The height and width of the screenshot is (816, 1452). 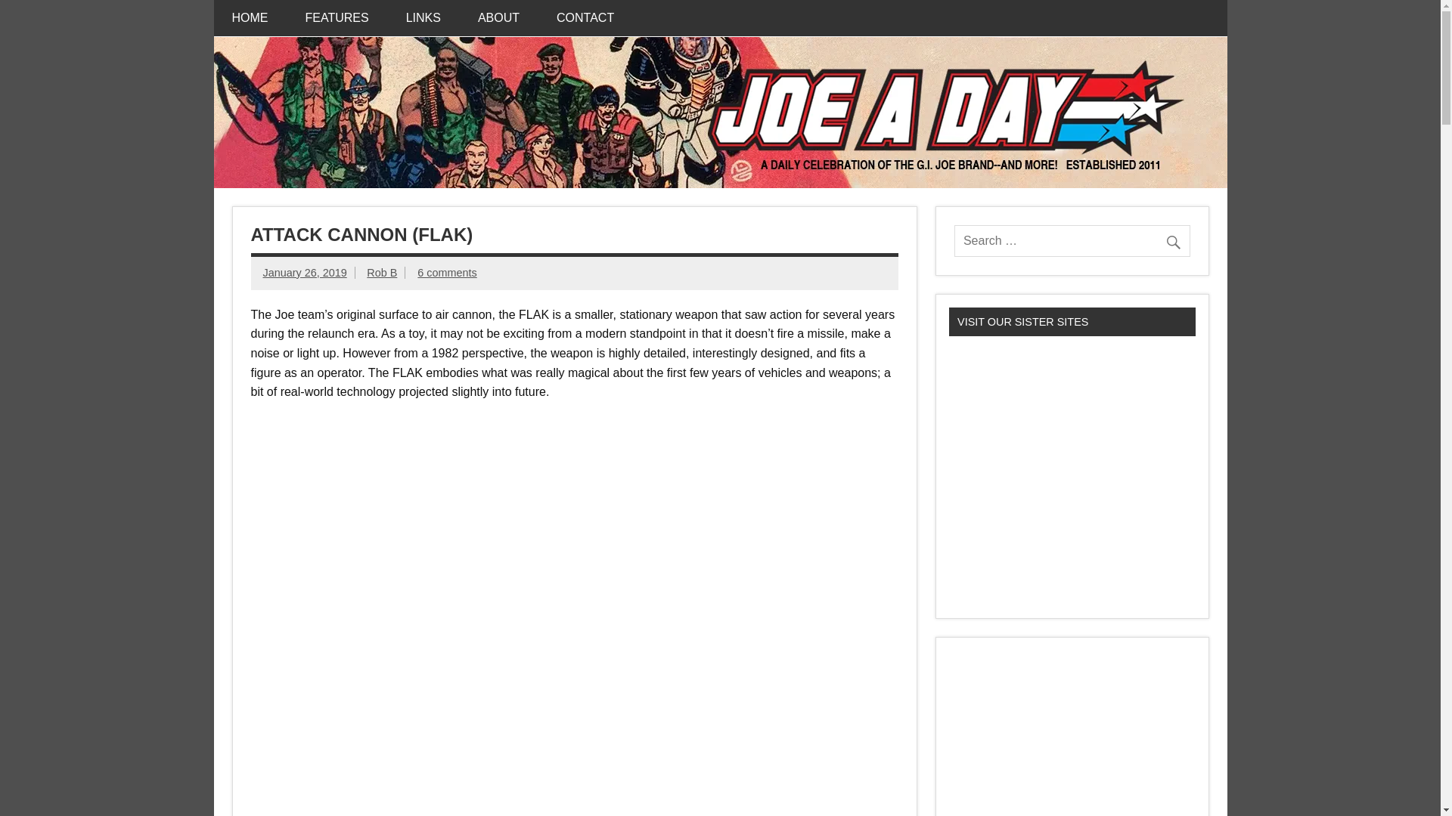 I want to click on January 26, 2019, so click(x=304, y=273).